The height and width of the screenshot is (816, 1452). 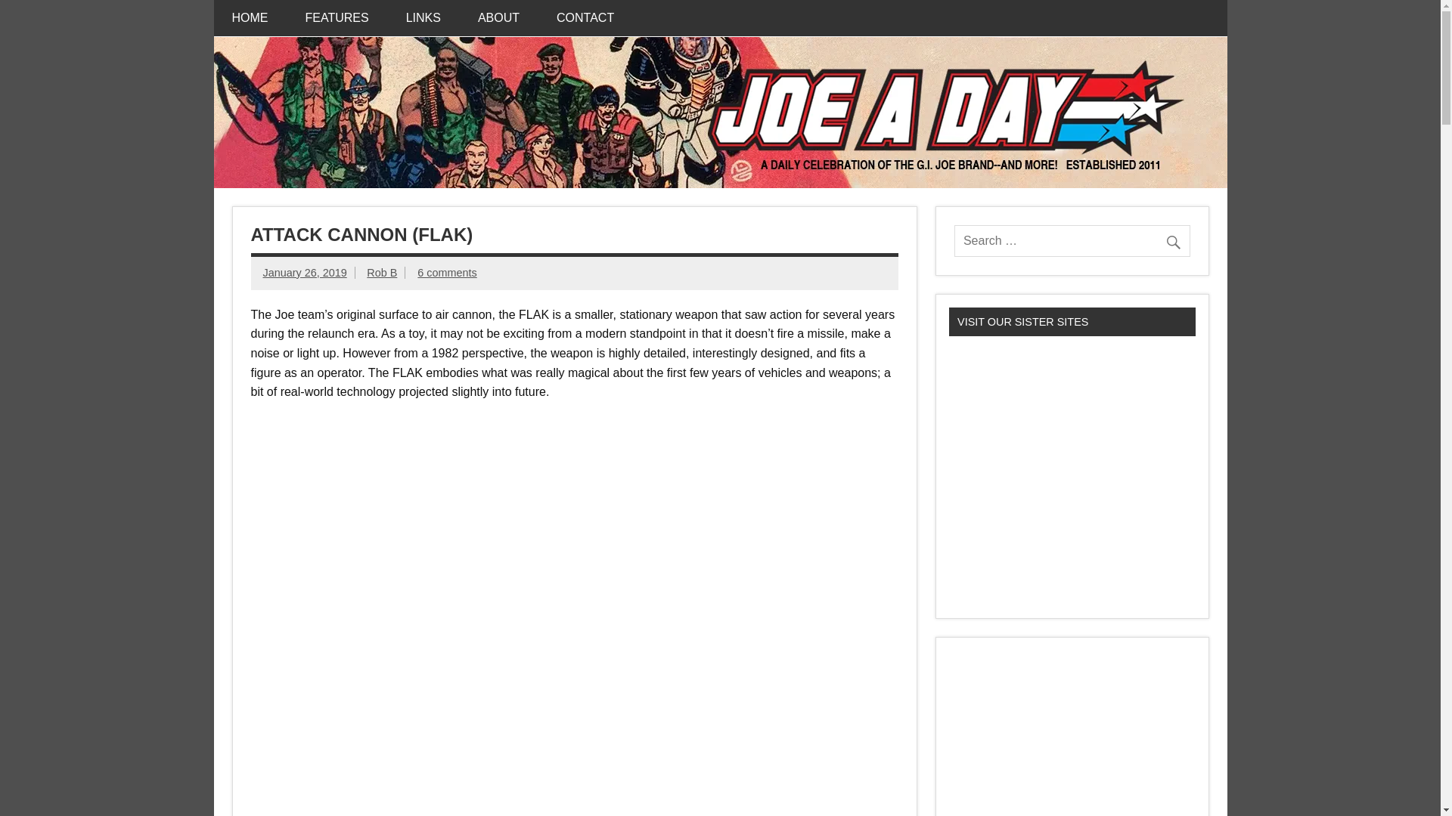 I want to click on January 26, 2019, so click(x=304, y=273).